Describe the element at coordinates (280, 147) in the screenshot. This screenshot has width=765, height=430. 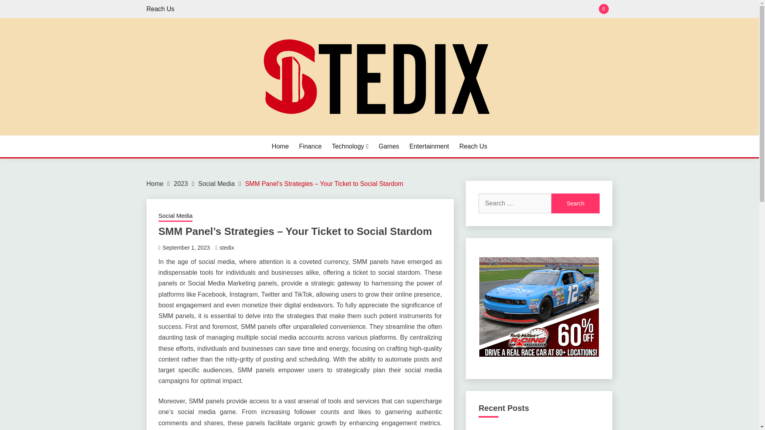
I see `Home` at that location.